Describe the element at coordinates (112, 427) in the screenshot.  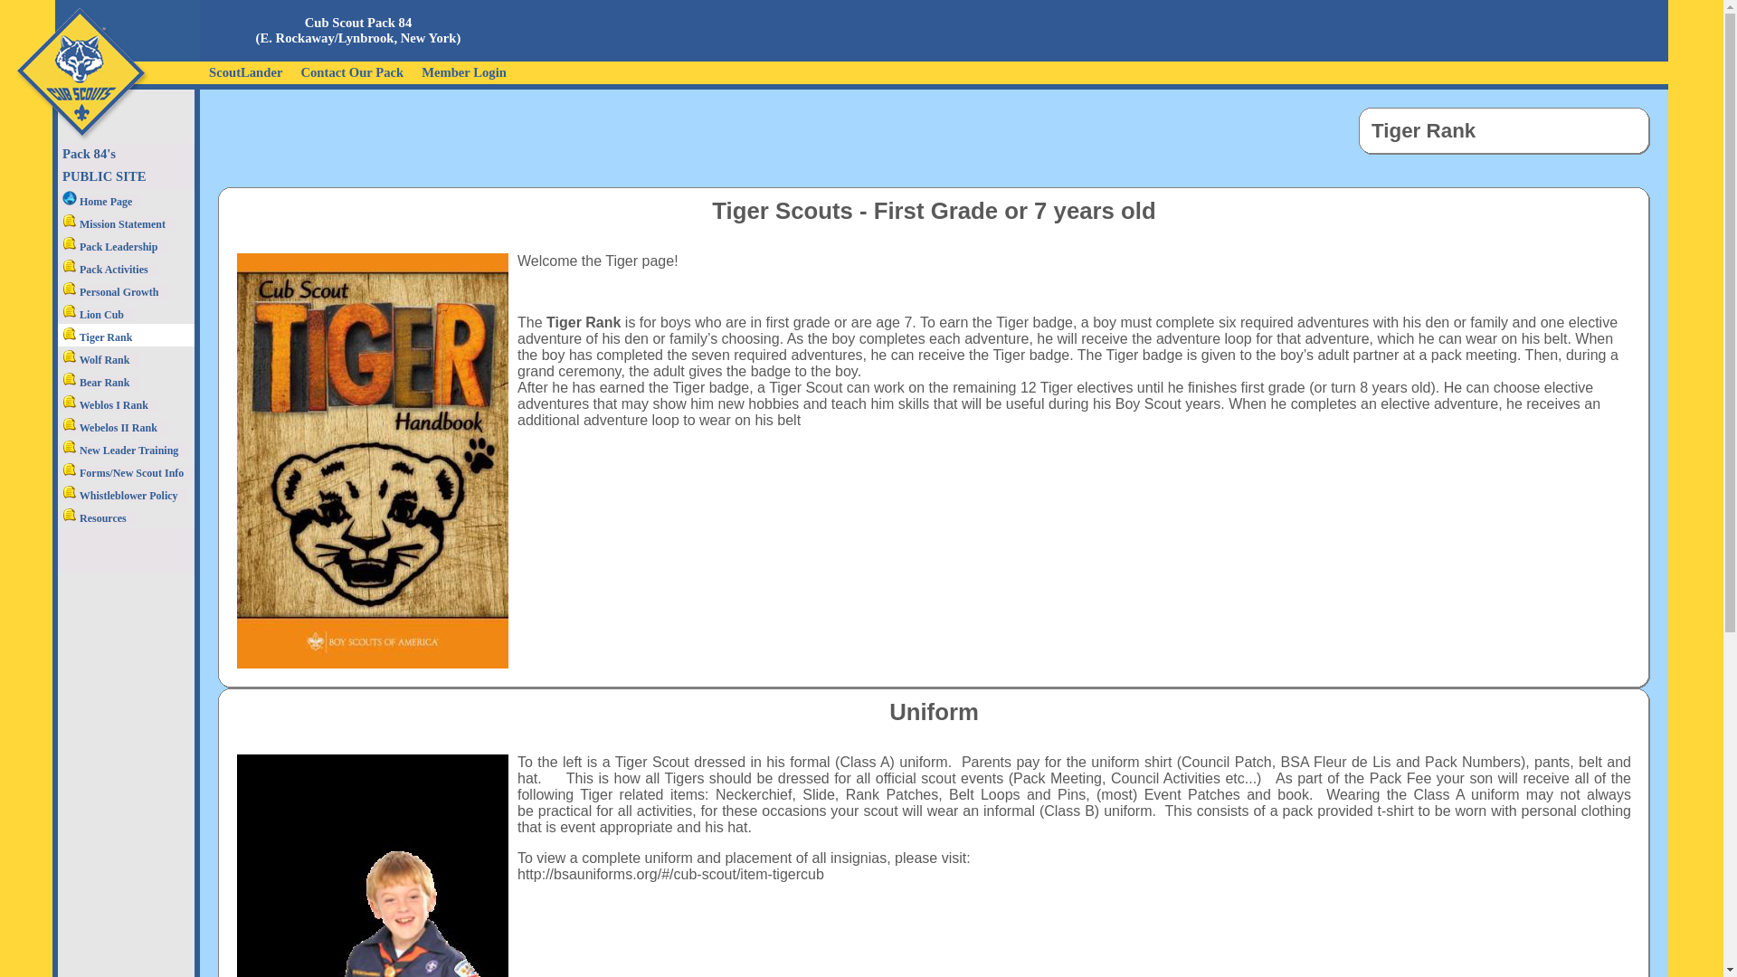
I see `Webelos II Rank` at that location.